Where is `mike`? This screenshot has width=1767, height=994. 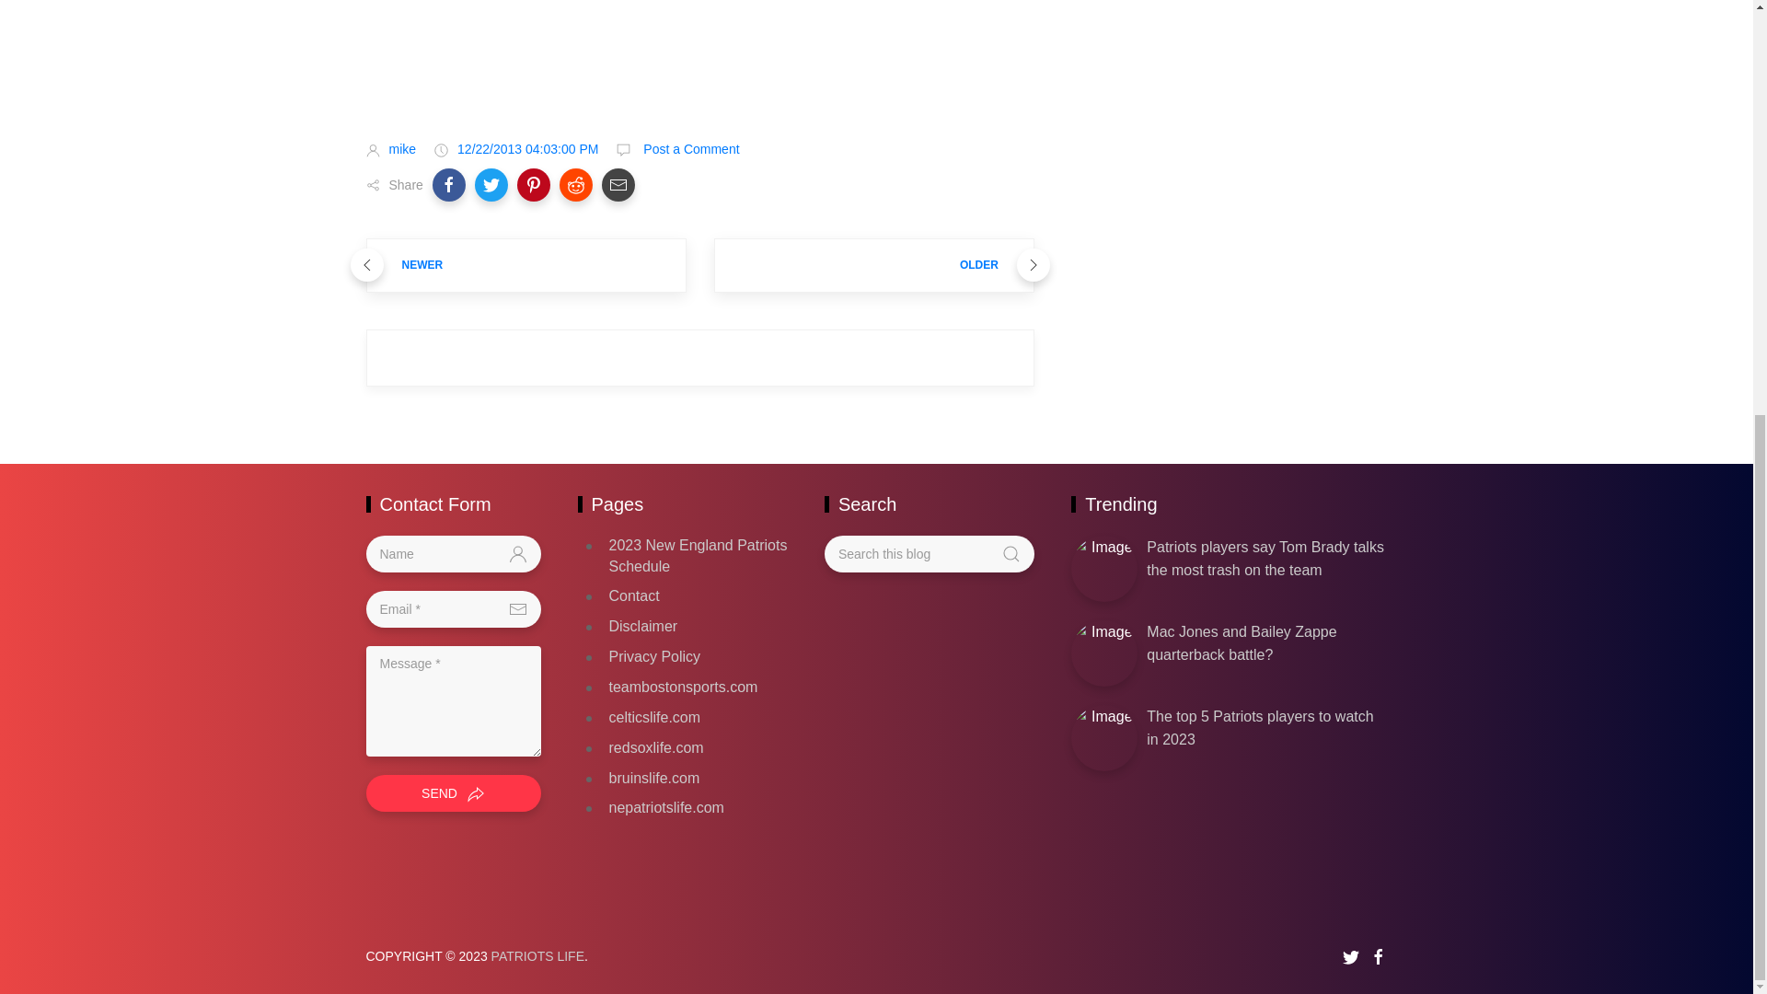
mike is located at coordinates (401, 149).